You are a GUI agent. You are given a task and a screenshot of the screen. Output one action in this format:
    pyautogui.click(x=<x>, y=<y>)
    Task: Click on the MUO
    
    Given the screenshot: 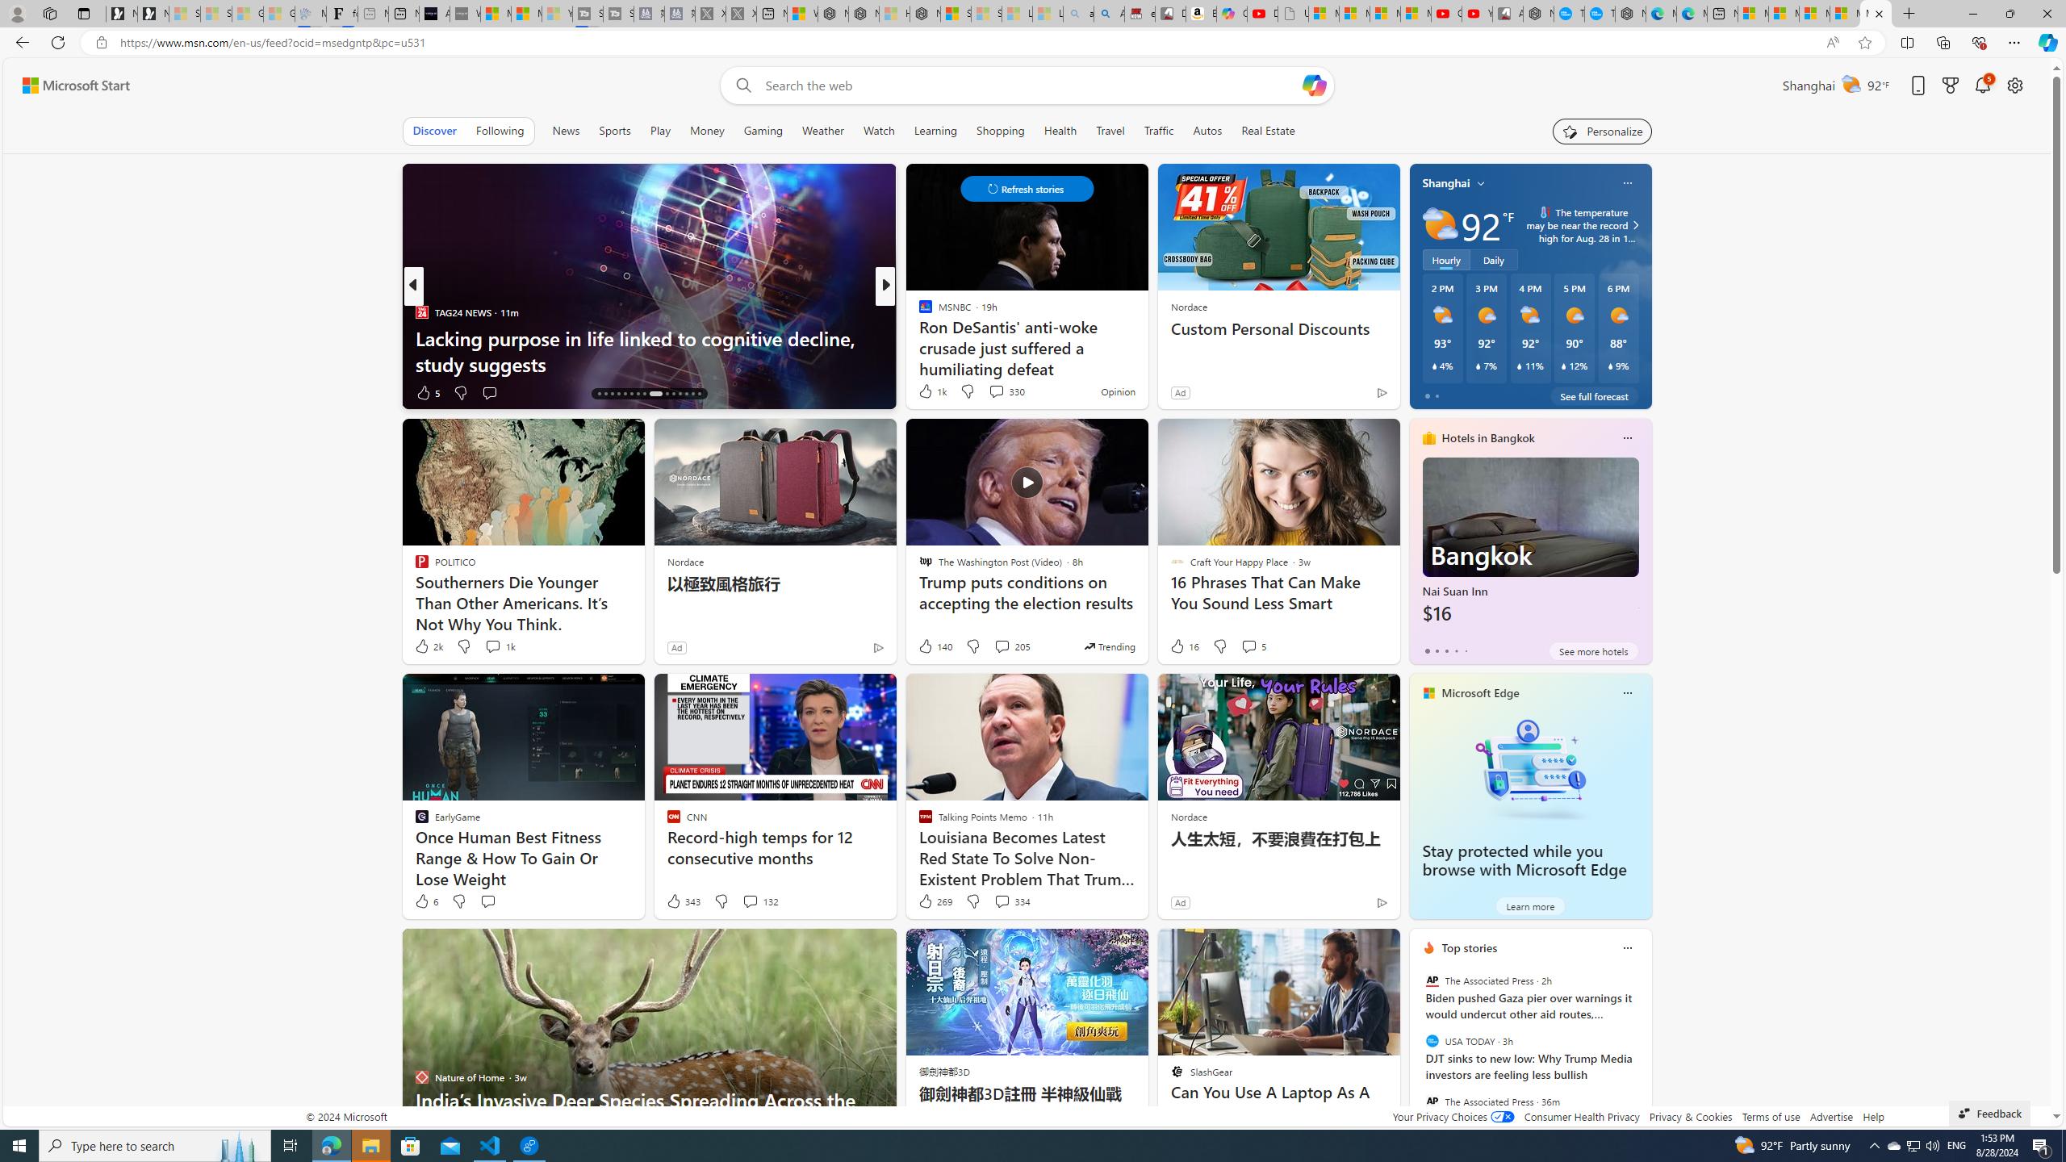 What is the action you would take?
    pyautogui.click(x=918, y=311)
    